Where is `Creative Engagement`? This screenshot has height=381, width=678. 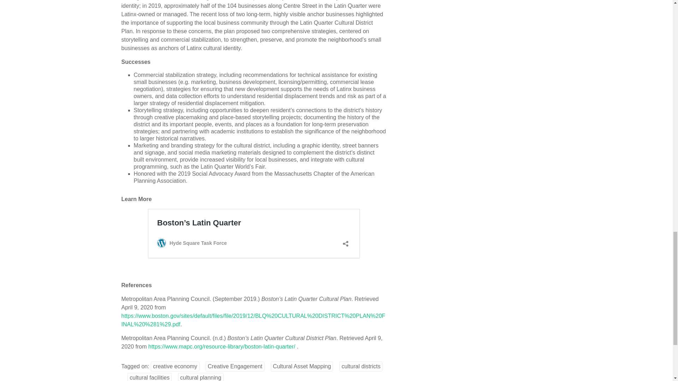
Creative Engagement is located at coordinates (234, 366).